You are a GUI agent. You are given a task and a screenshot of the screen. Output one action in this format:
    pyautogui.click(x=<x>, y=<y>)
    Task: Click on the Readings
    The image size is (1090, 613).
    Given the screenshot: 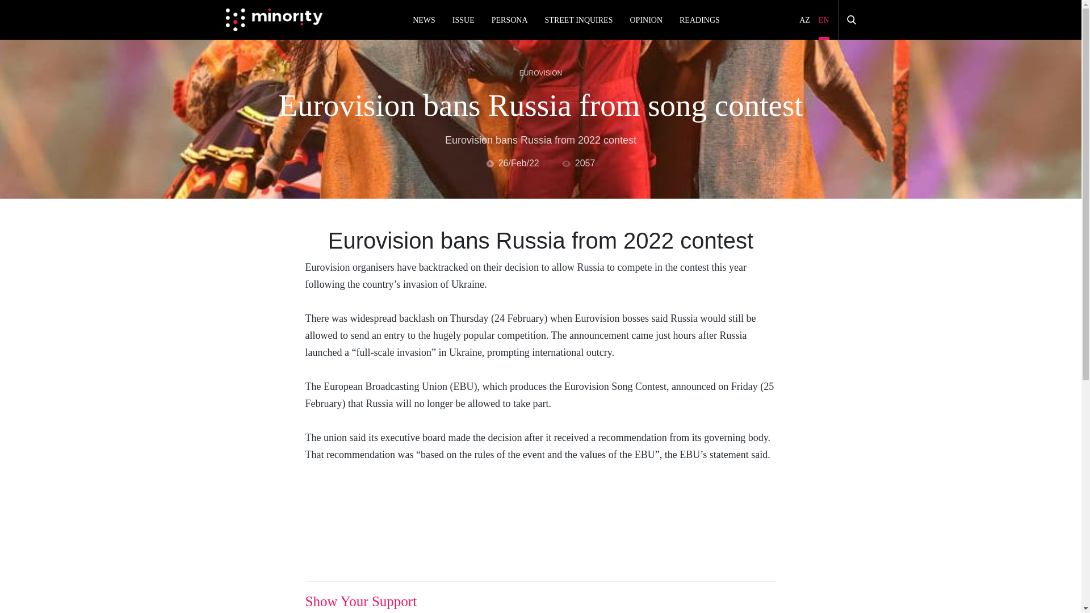 What is the action you would take?
    pyautogui.click(x=699, y=20)
    